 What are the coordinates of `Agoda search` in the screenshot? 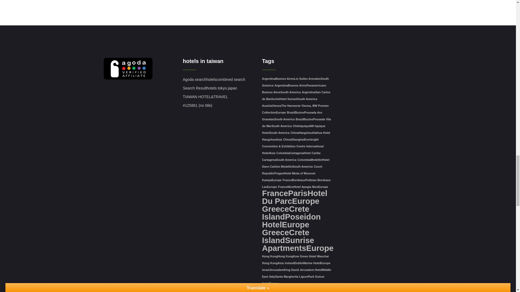 It's located at (194, 79).